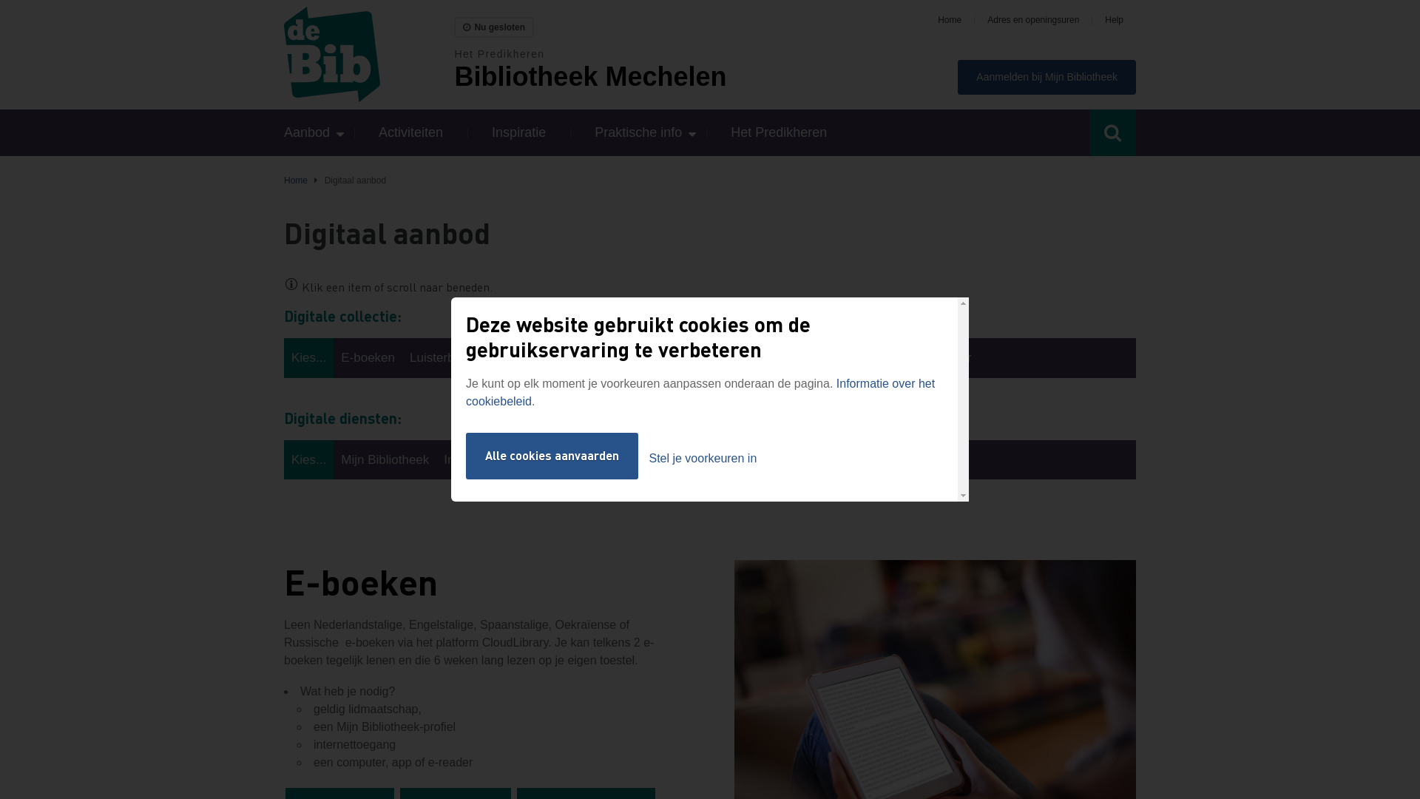  Describe the element at coordinates (865, 460) in the screenshot. I see `Digidokters` at that location.